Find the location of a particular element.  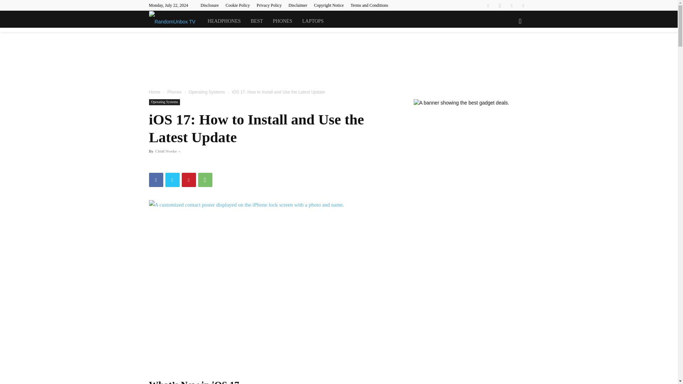

Operating Systems is located at coordinates (206, 92).